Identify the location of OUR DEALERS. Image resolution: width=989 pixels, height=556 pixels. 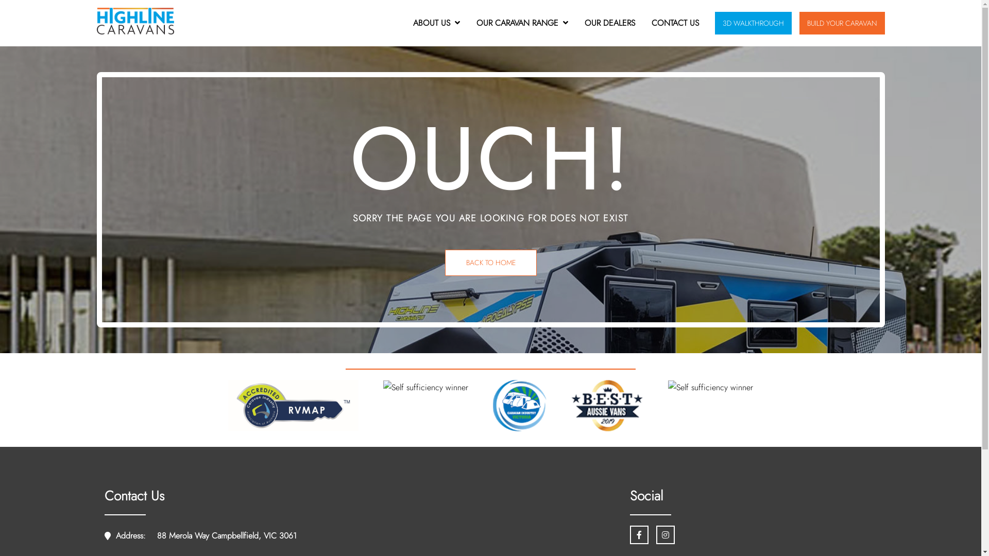
(609, 23).